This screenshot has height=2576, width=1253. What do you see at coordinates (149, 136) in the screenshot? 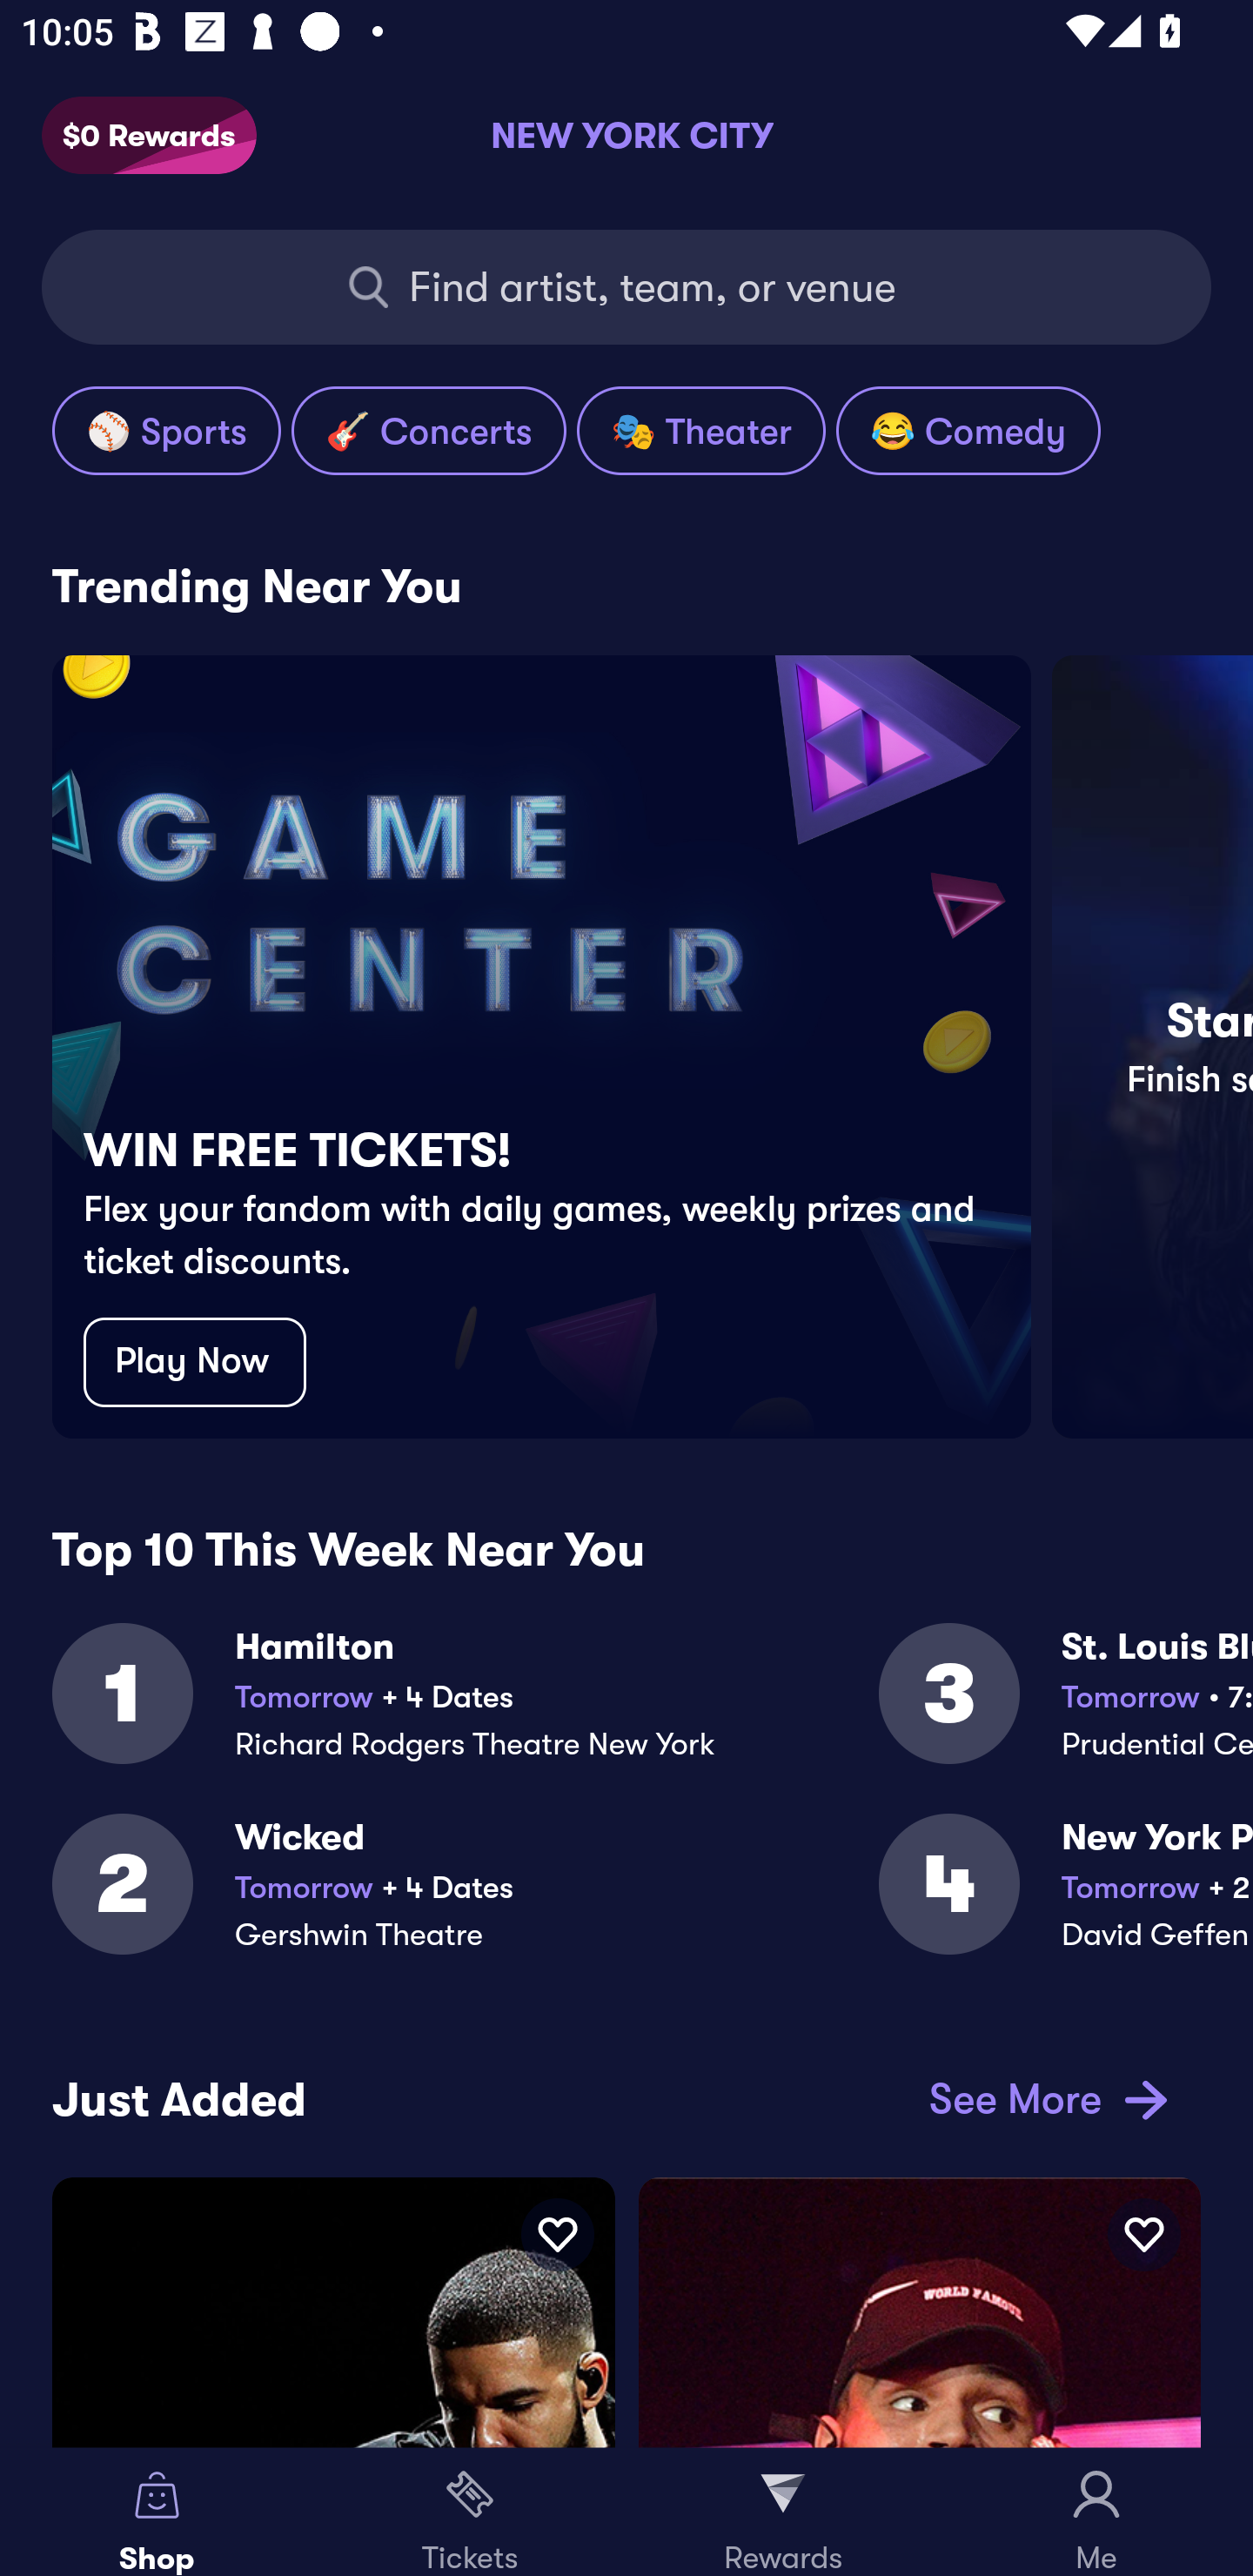
I see `$0 Rewards` at bounding box center [149, 136].